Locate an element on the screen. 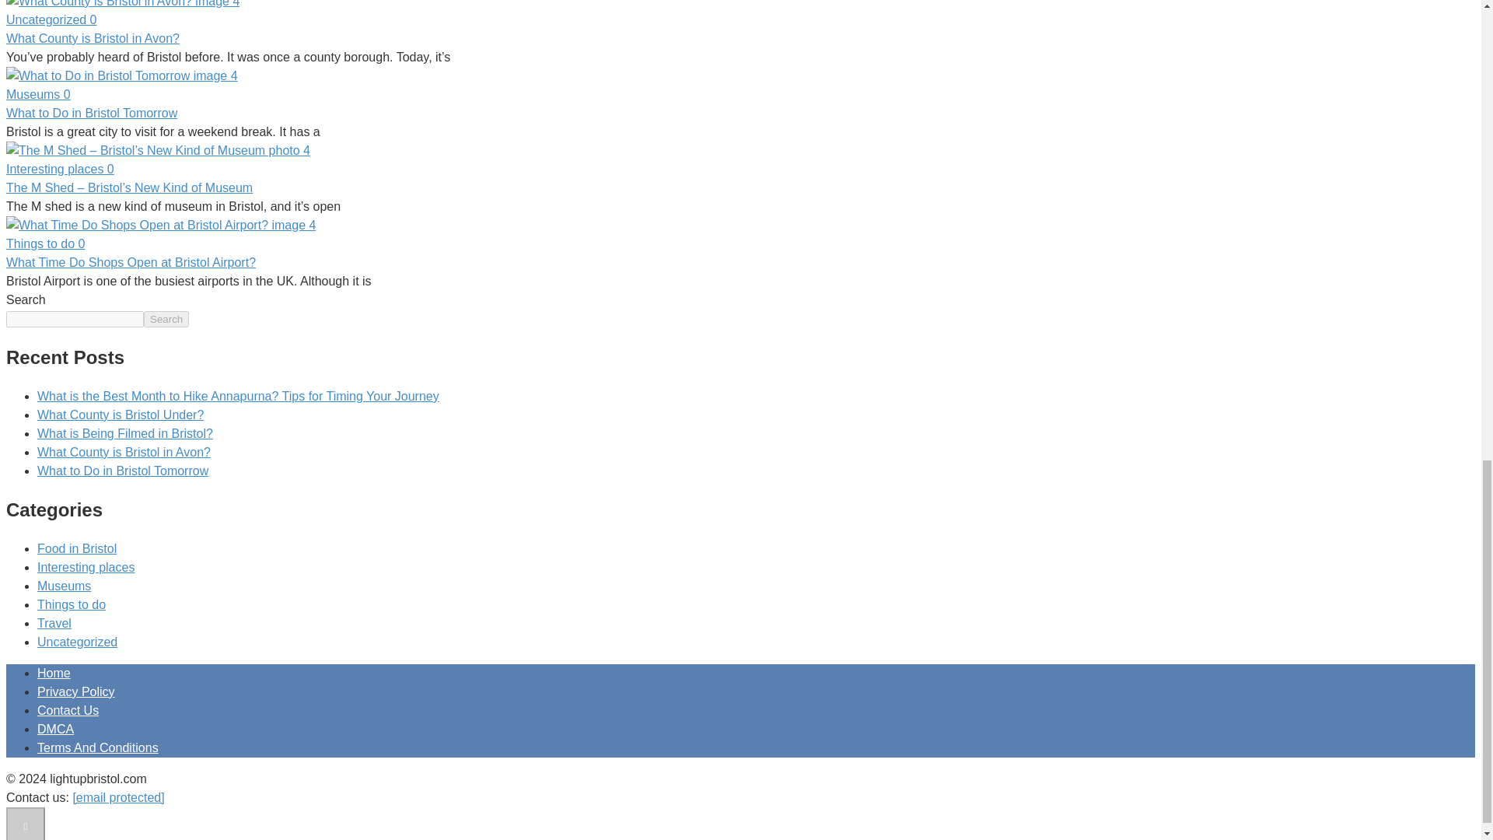  Search is located at coordinates (166, 319).